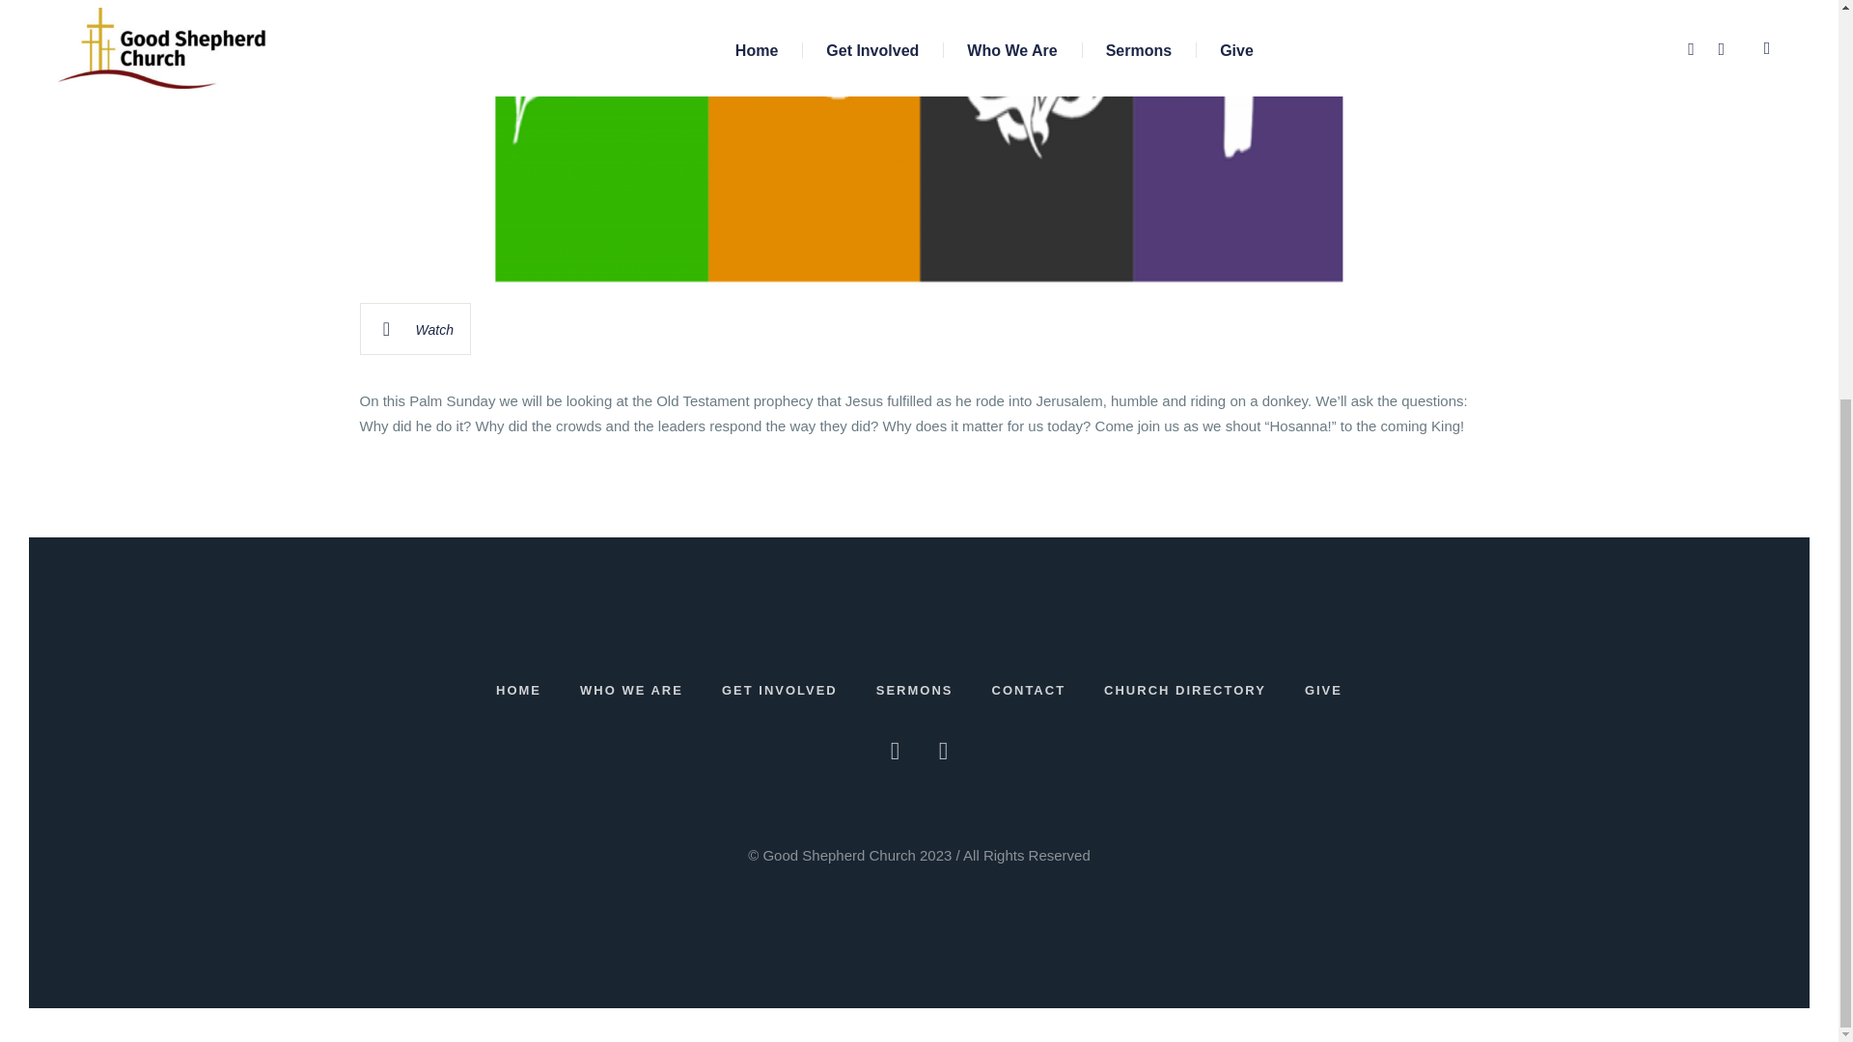 Image resolution: width=1853 pixels, height=1042 pixels. What do you see at coordinates (915, 691) in the screenshot?
I see `SERMONS` at bounding box center [915, 691].